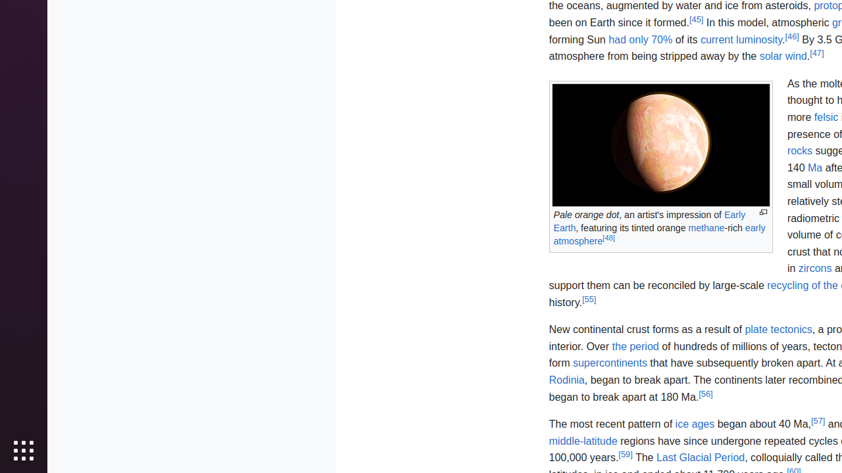 This screenshot has width=842, height=473. I want to click on had only 70%, so click(641, 39).